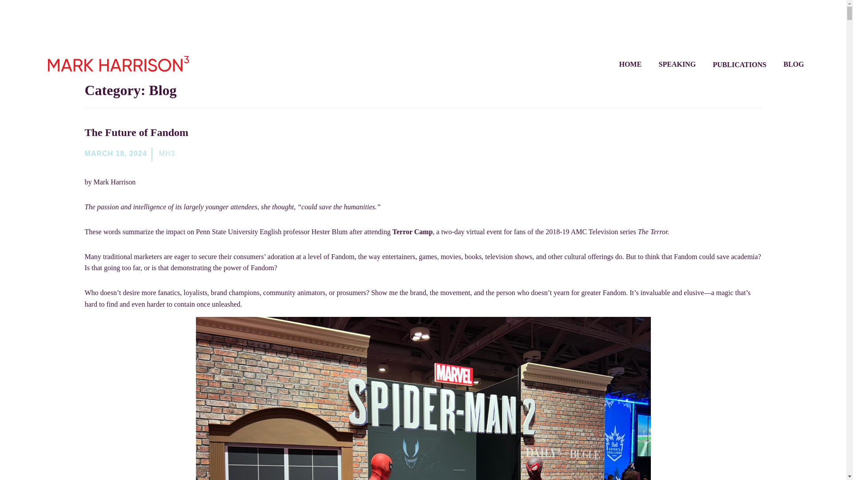  Describe the element at coordinates (116, 153) in the screenshot. I see `MARCH 18, 2024` at that location.